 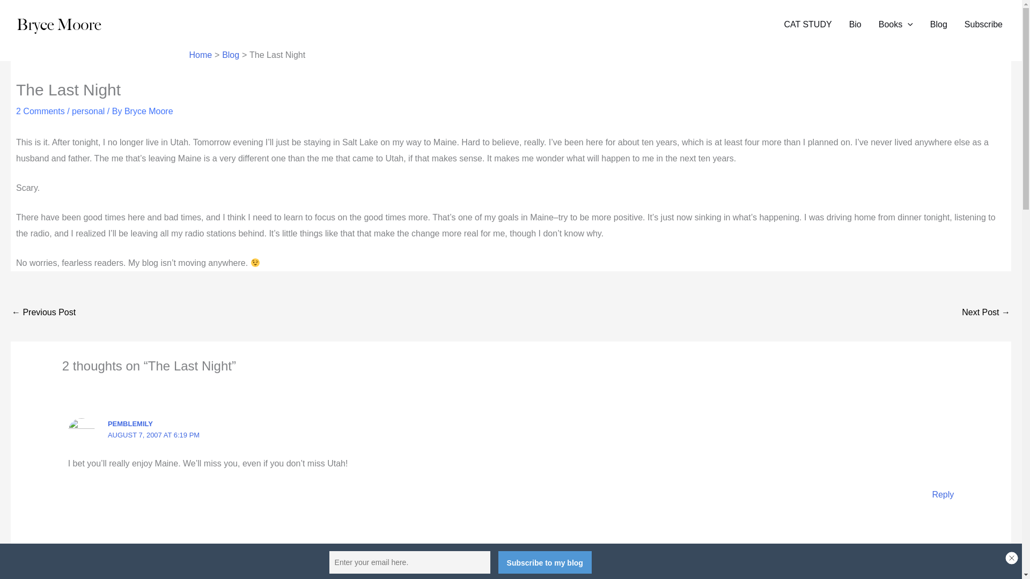 I want to click on Reply, so click(x=943, y=494).